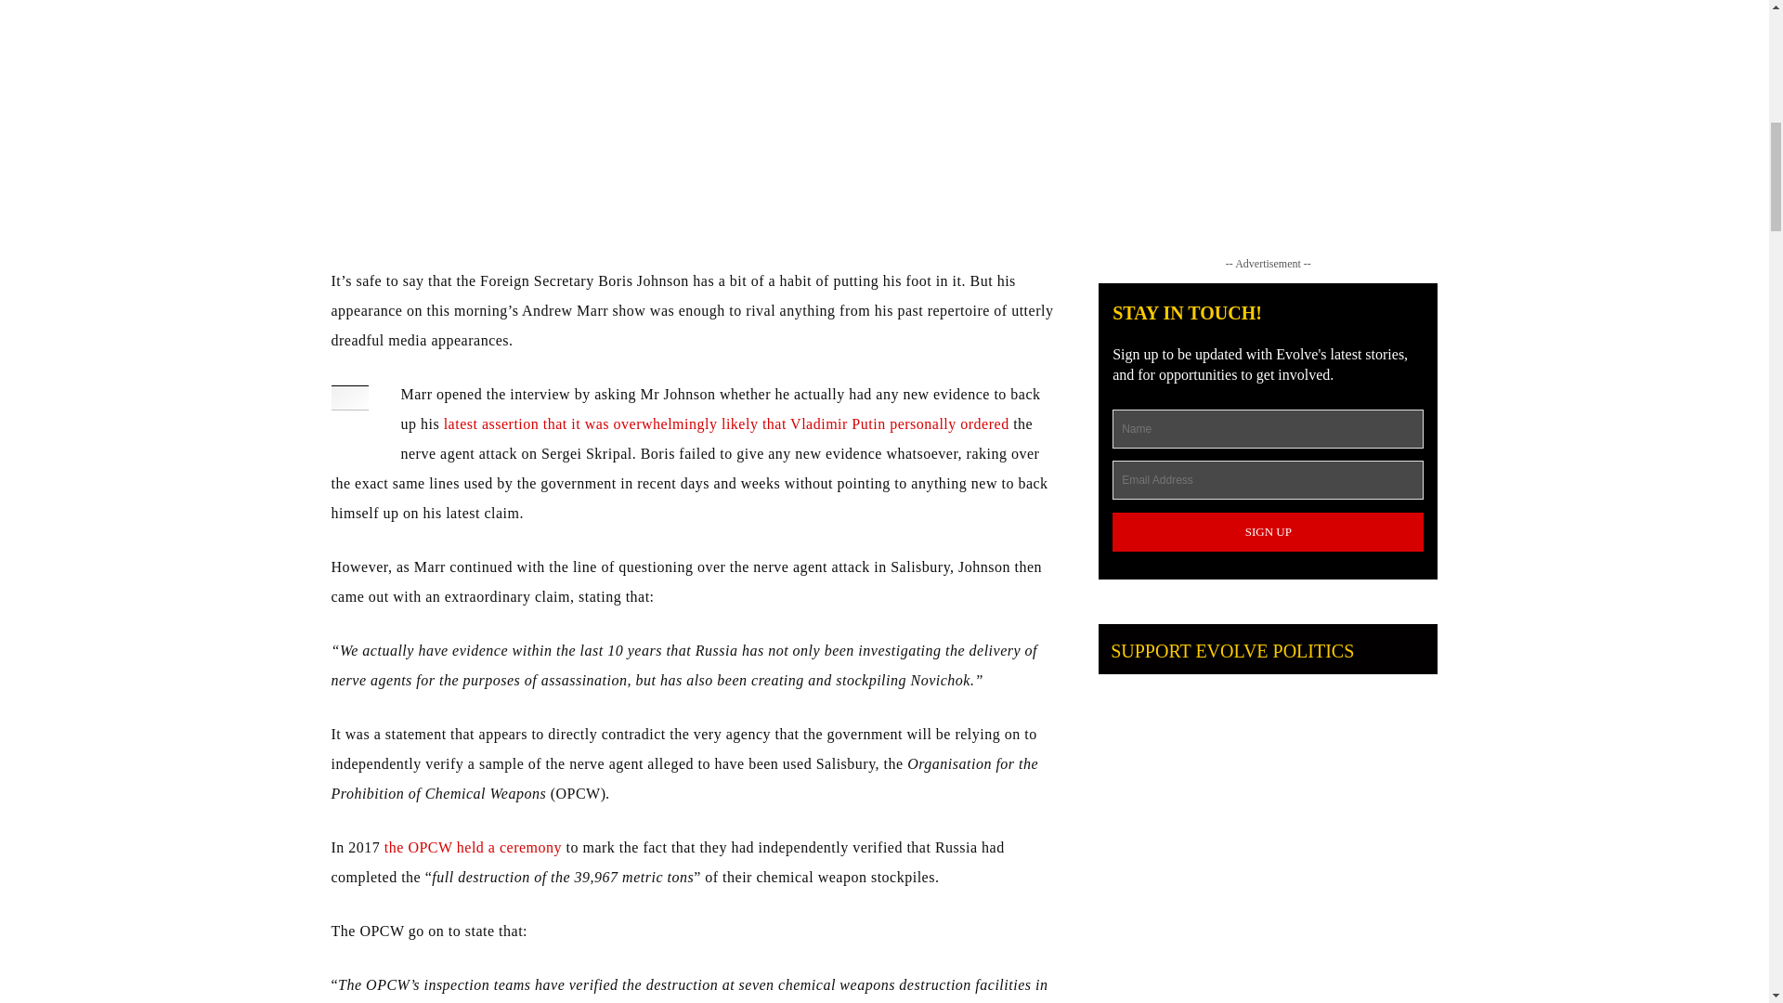 This screenshot has width=1783, height=1003. I want to click on Sign Up, so click(1268, 531).